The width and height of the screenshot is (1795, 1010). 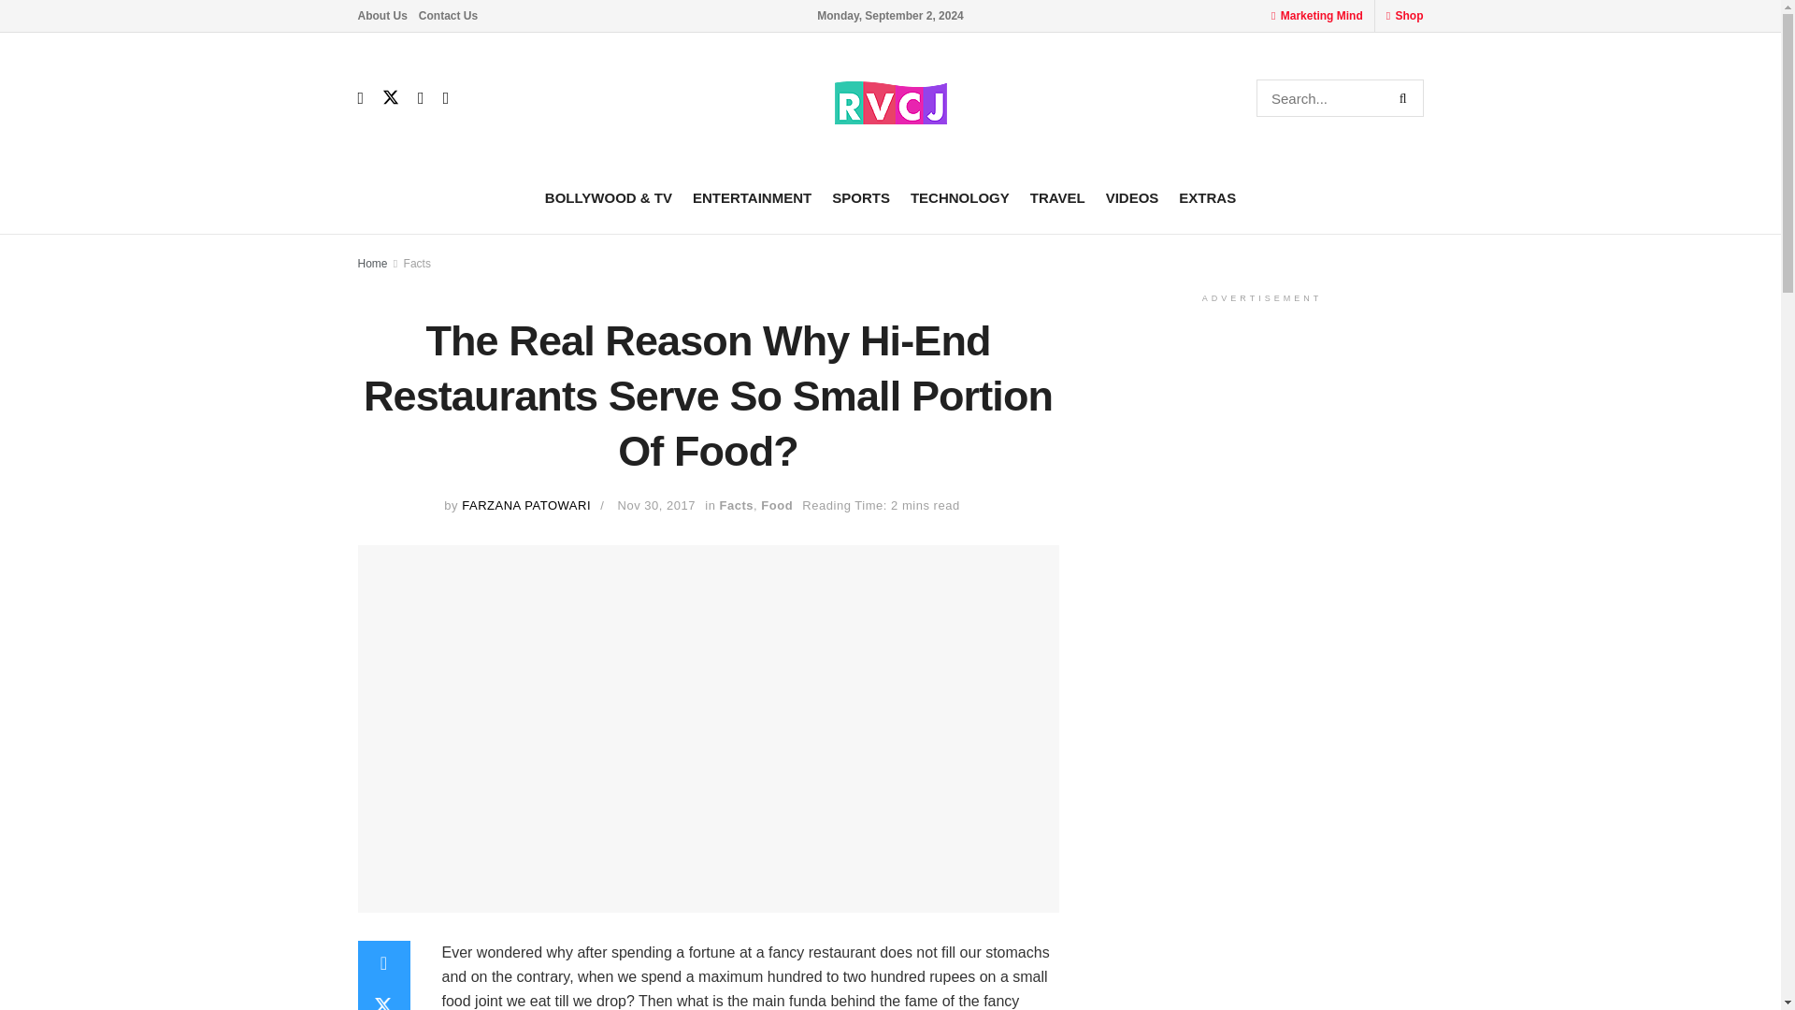 I want to click on TECHNOLOGY, so click(x=959, y=196).